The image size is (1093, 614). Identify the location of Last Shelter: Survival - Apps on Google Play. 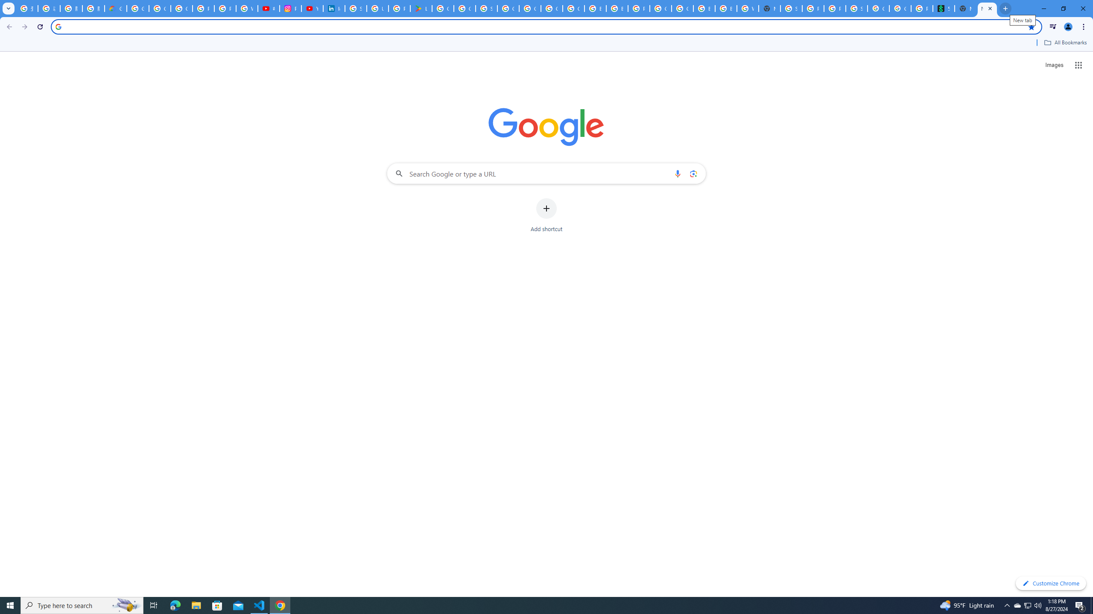
(421, 9).